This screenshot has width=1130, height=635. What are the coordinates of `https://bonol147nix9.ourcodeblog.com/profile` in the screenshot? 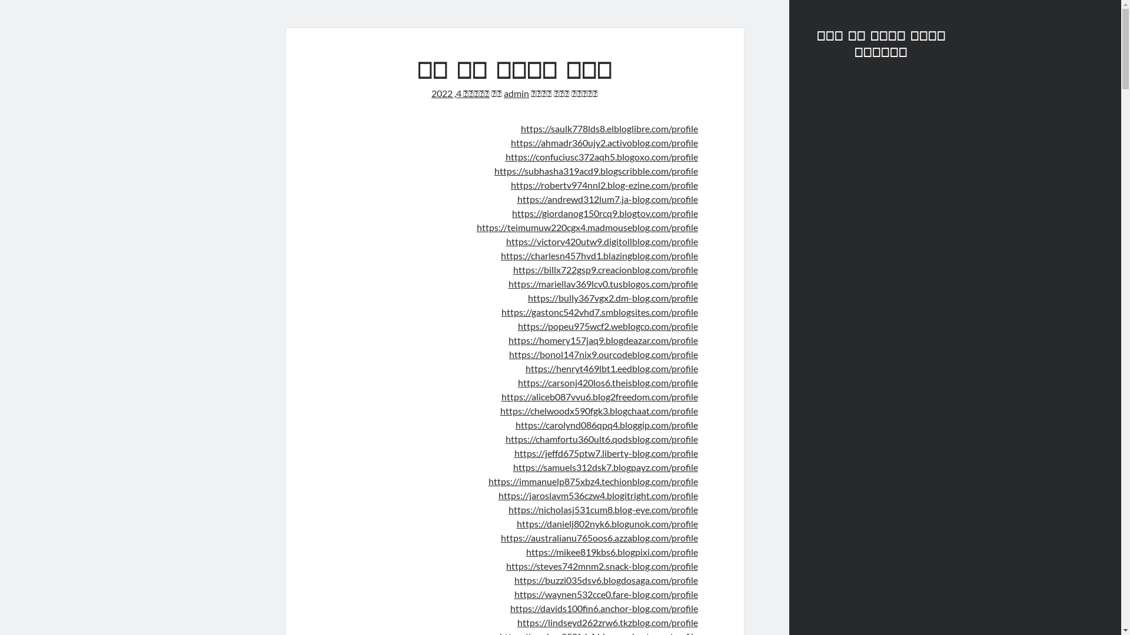 It's located at (604, 354).